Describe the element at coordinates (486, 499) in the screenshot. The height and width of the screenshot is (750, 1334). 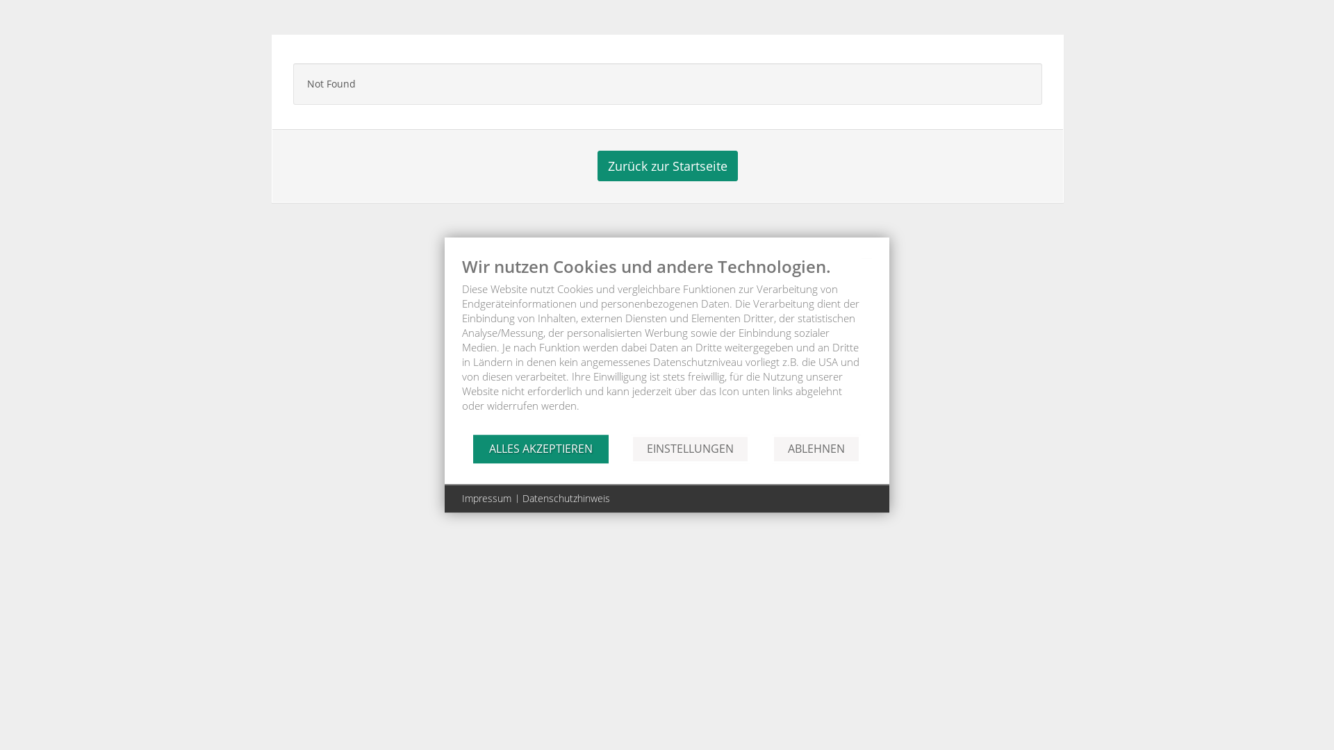
I see `Impressum` at that location.